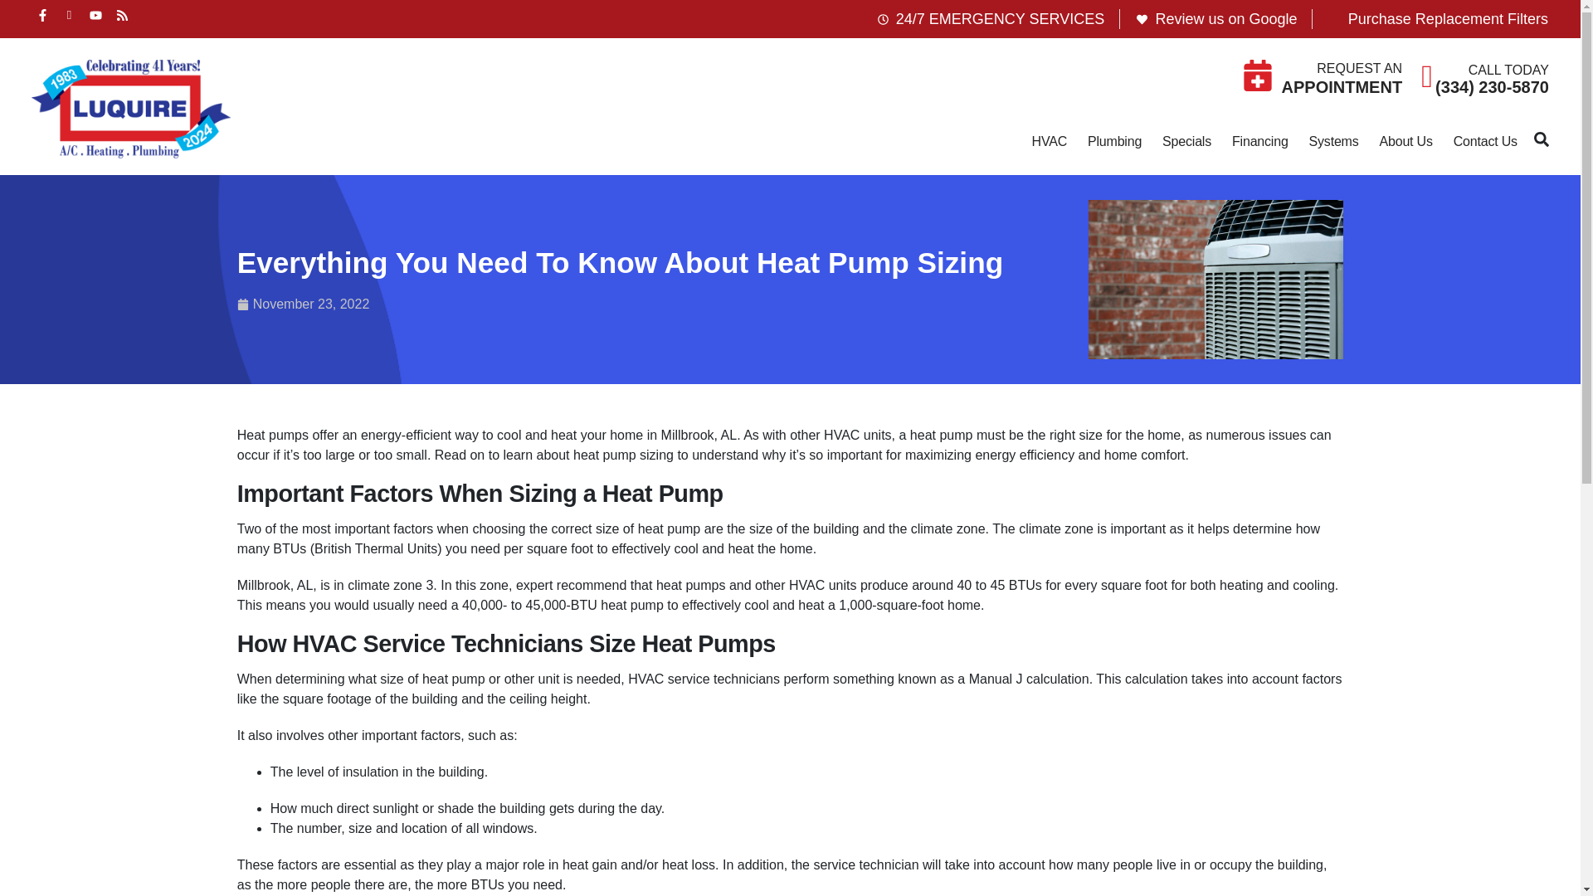  What do you see at coordinates (1334, 142) in the screenshot?
I see `Systems` at bounding box center [1334, 142].